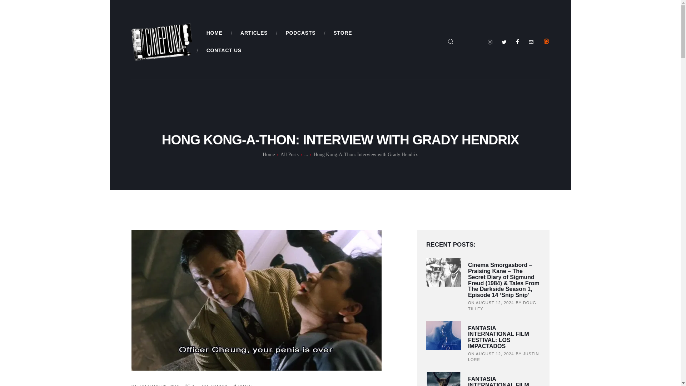  What do you see at coordinates (224, 50) in the screenshot?
I see `CONTACT US` at bounding box center [224, 50].